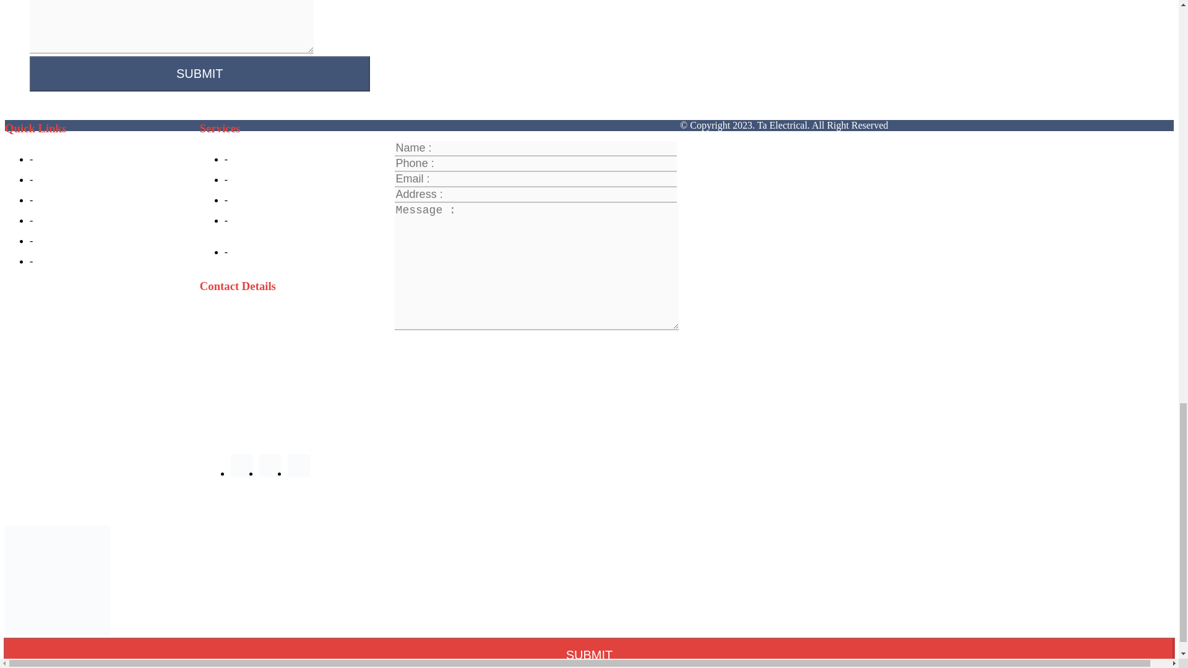  I want to click on Contact Us, so click(61, 261).